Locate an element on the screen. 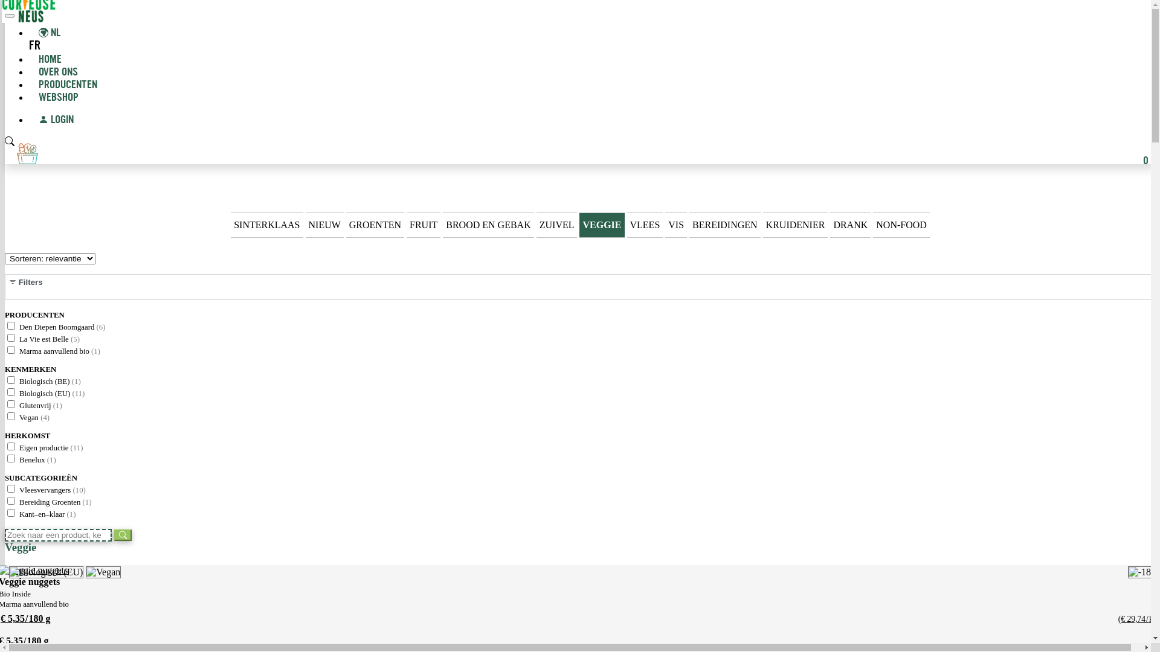 Image resolution: width=1160 pixels, height=652 pixels. Biologisch (EU) is located at coordinates (46, 572).